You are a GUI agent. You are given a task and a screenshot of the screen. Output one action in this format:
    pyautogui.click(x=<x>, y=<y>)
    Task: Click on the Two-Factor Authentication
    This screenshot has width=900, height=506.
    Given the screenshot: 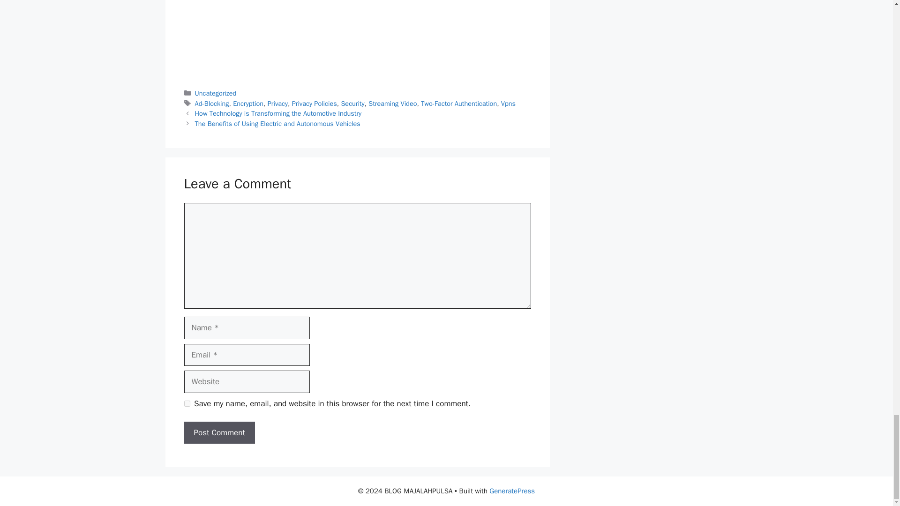 What is the action you would take?
    pyautogui.click(x=458, y=103)
    